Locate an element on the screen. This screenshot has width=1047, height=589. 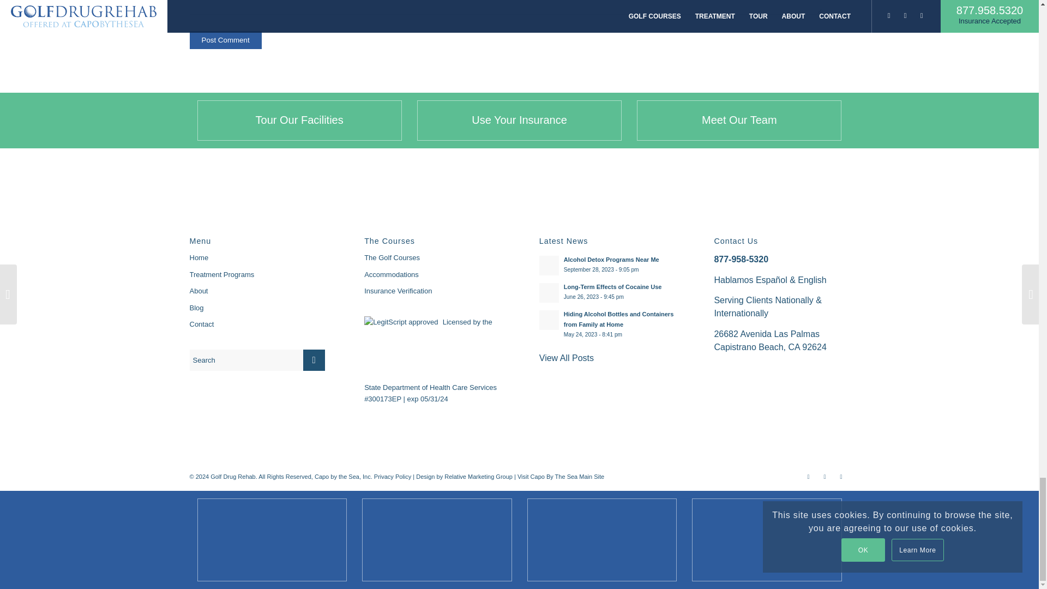
Post Comment is located at coordinates (226, 40).